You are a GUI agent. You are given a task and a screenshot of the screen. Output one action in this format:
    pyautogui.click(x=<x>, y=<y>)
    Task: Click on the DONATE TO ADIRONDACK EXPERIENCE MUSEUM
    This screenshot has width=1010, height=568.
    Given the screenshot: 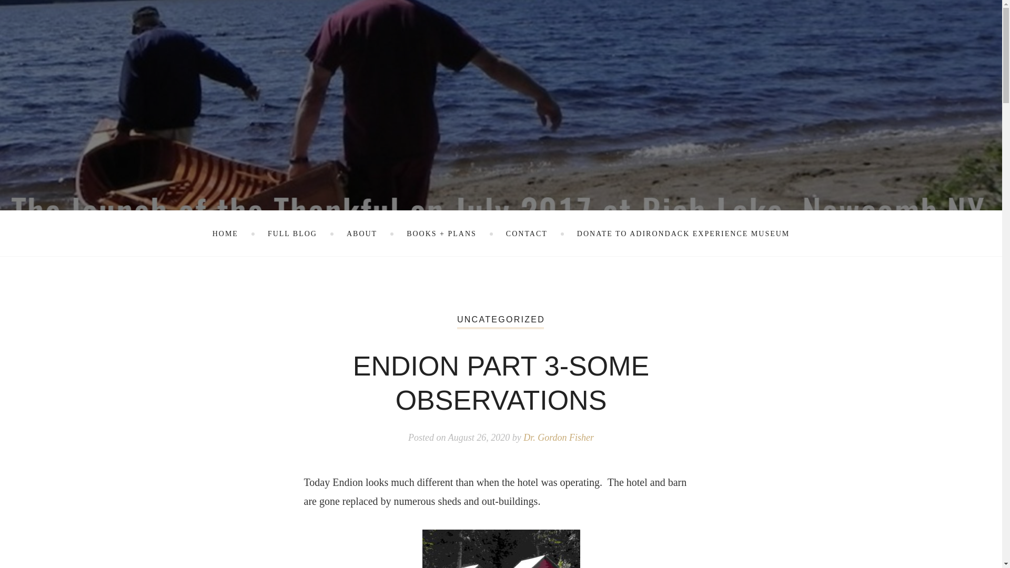 What is the action you would take?
    pyautogui.click(x=683, y=234)
    